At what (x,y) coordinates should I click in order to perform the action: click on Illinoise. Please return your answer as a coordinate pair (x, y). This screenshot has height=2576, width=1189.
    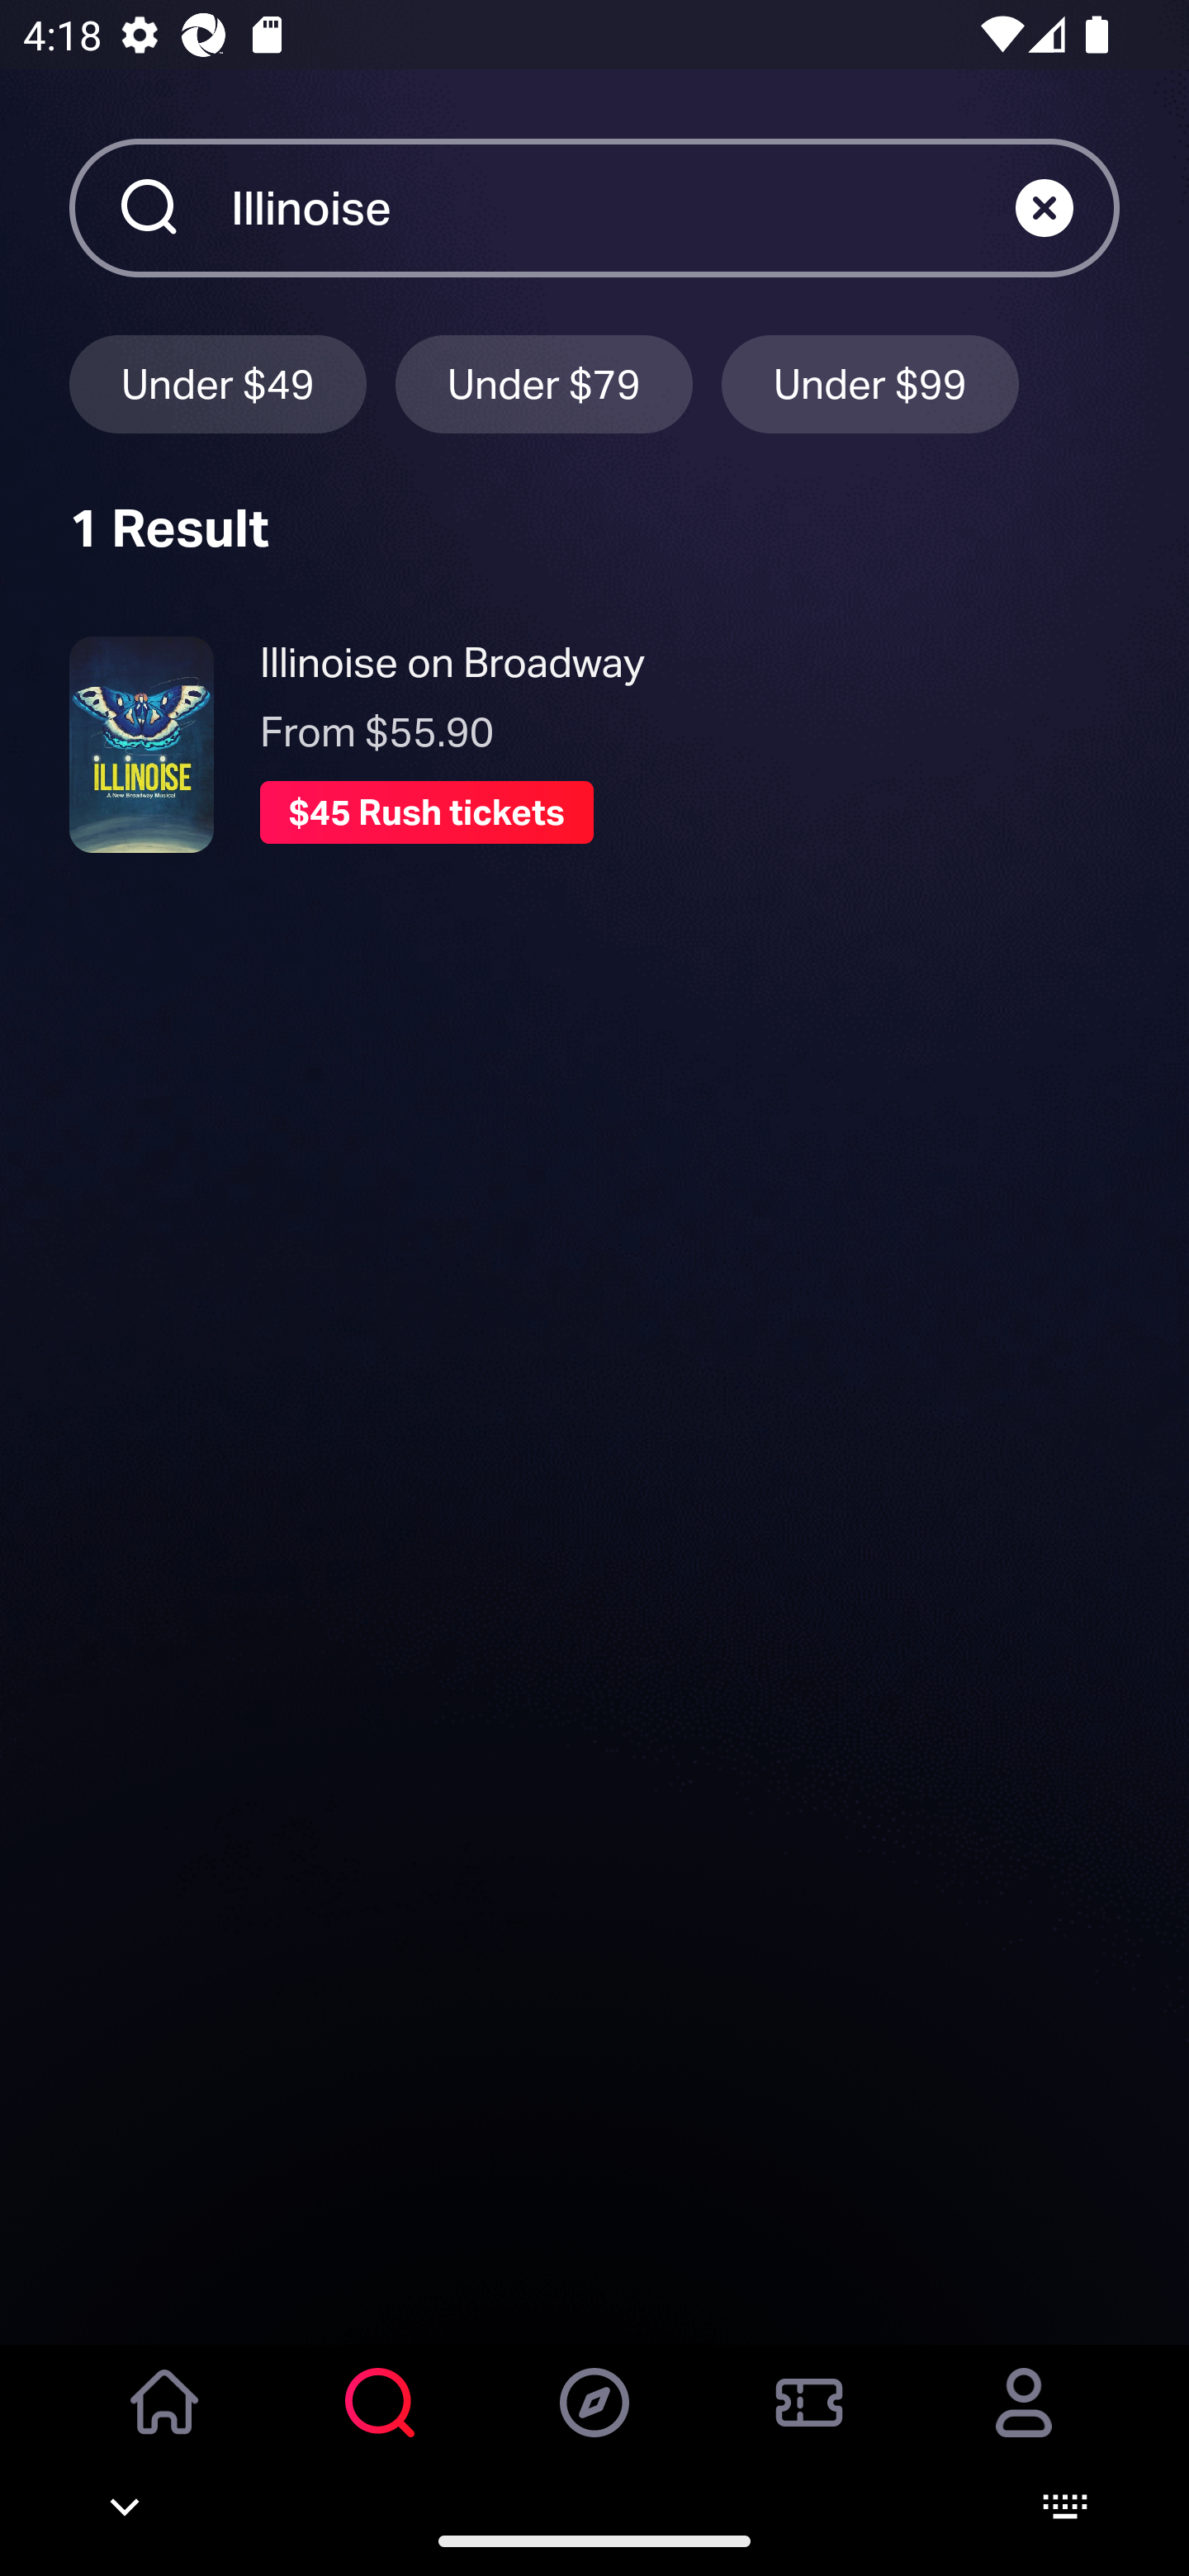
    Looking at the image, I should click on (623, 207).